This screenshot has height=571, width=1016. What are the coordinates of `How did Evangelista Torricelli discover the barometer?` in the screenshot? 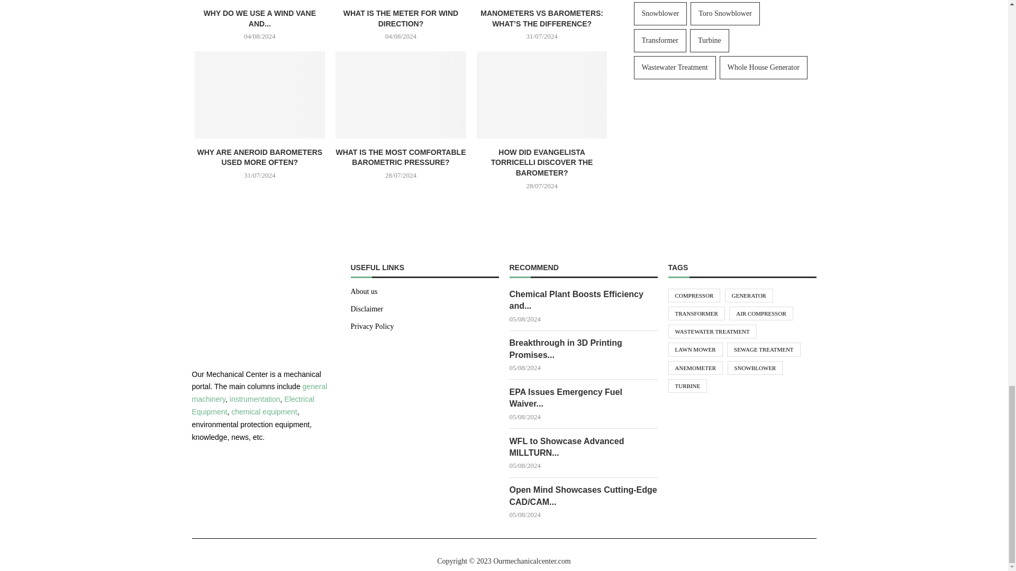 It's located at (542, 95).